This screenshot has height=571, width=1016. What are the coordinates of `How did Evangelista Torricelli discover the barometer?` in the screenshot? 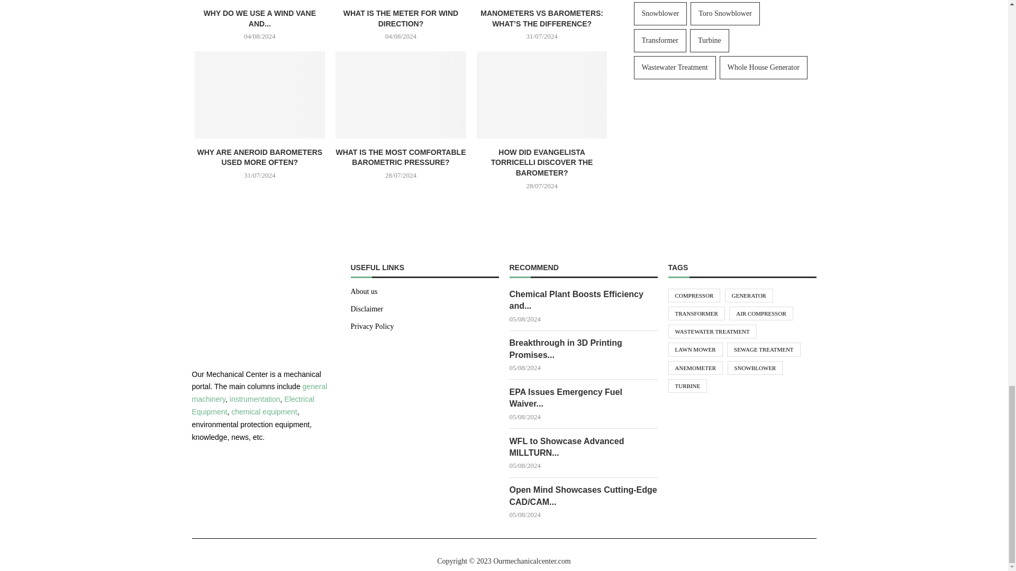 It's located at (542, 95).